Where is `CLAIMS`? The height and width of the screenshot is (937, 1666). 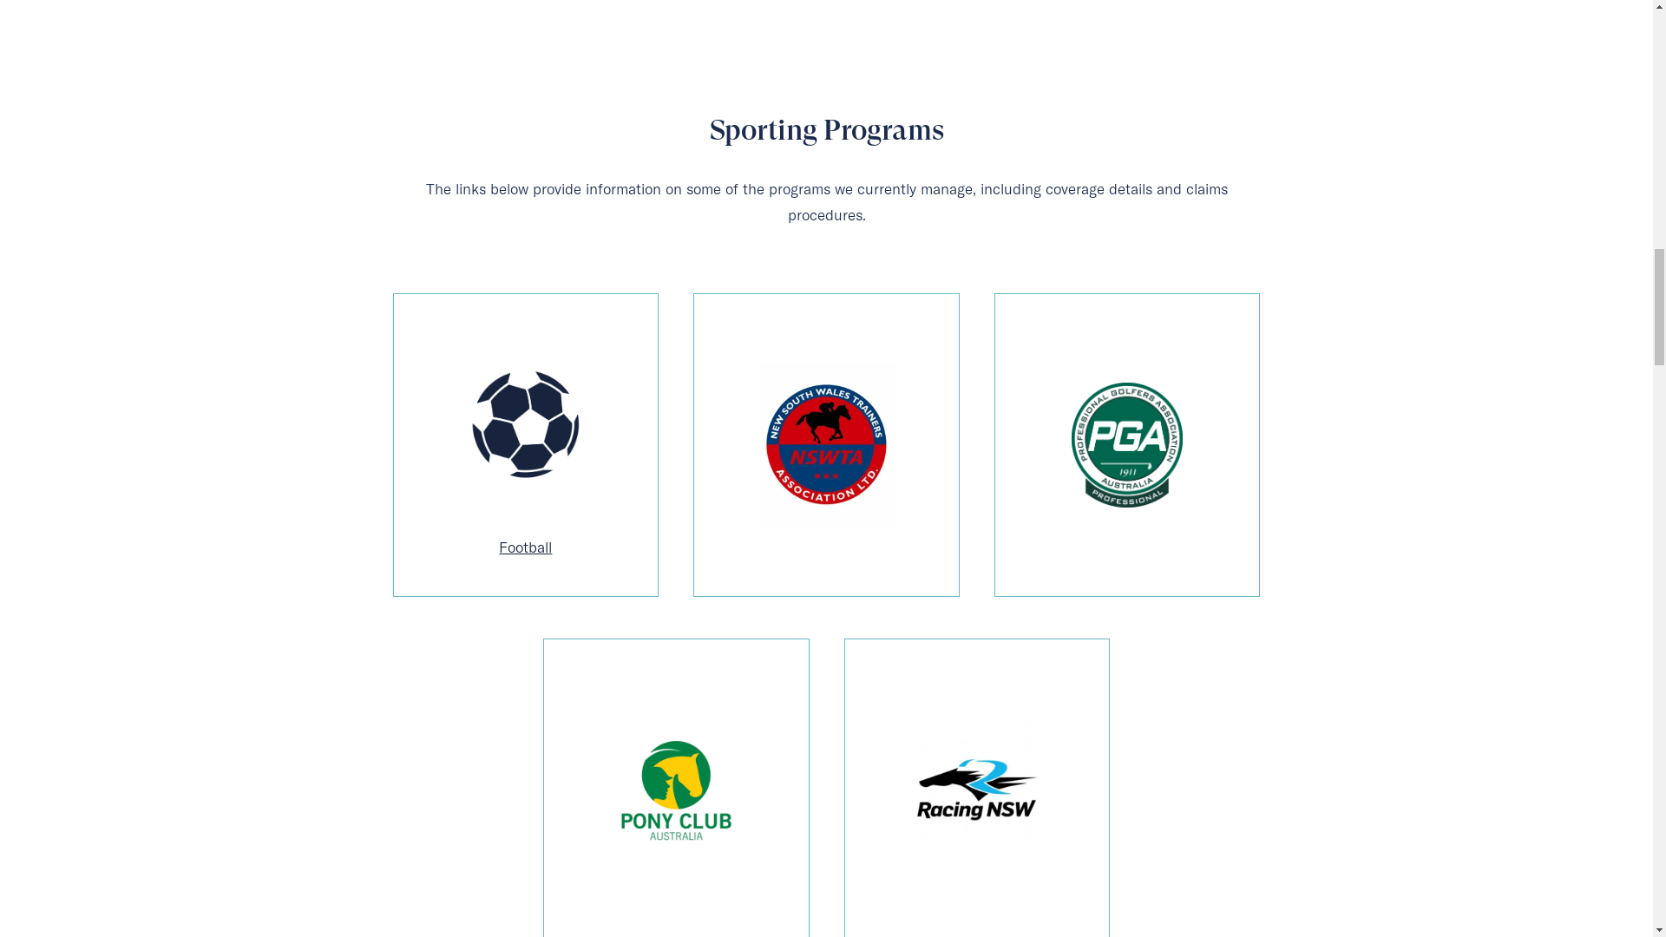
CLAIMS is located at coordinates (1187, 37).